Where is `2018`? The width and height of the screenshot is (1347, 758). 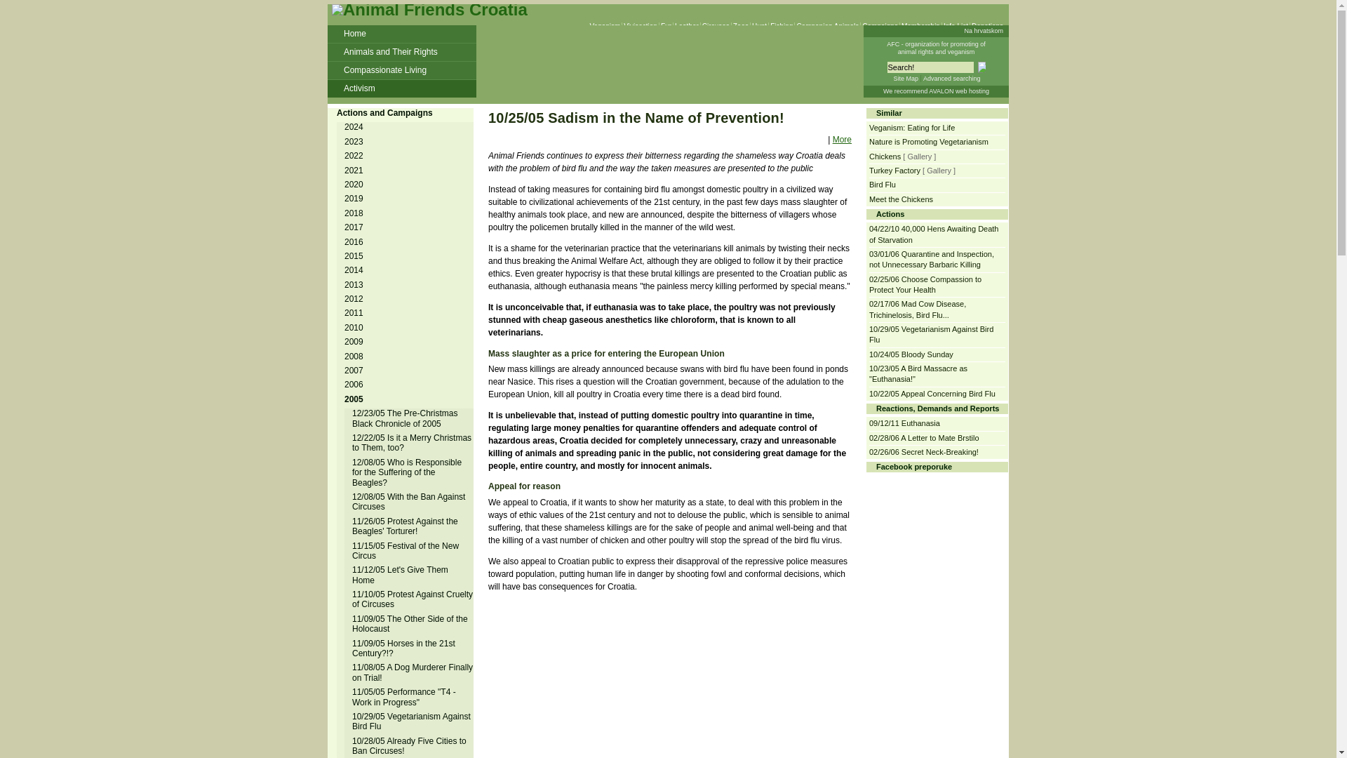 2018 is located at coordinates (355, 213).